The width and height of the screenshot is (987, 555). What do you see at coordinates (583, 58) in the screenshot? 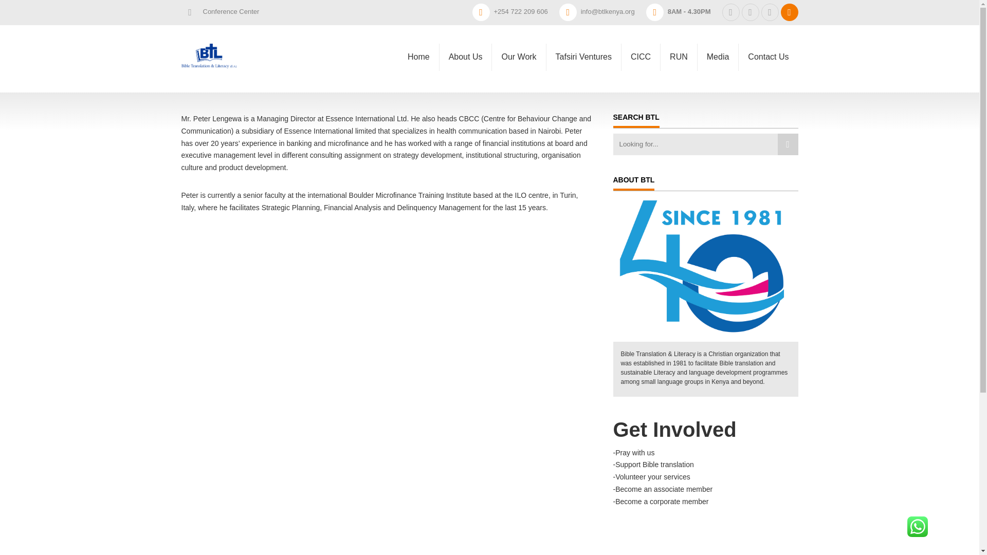
I see `Tafsiri Ventures` at bounding box center [583, 58].